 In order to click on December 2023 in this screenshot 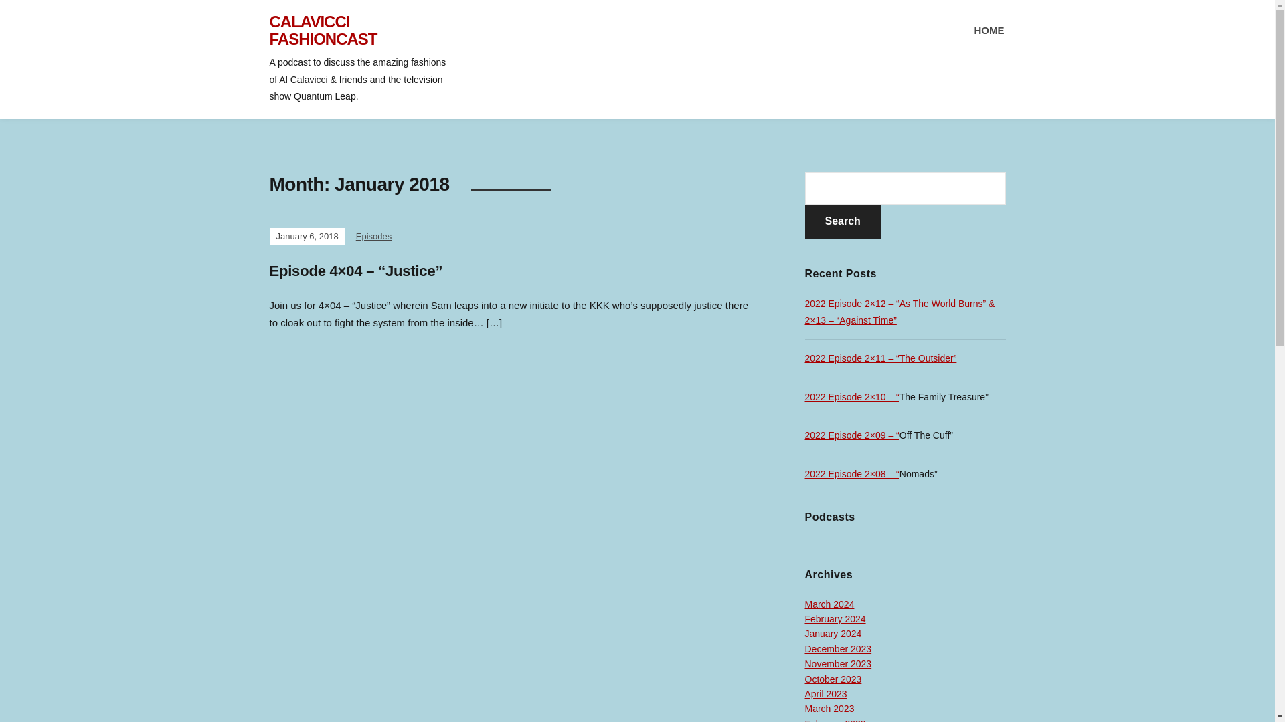, I will do `click(837, 648)`.